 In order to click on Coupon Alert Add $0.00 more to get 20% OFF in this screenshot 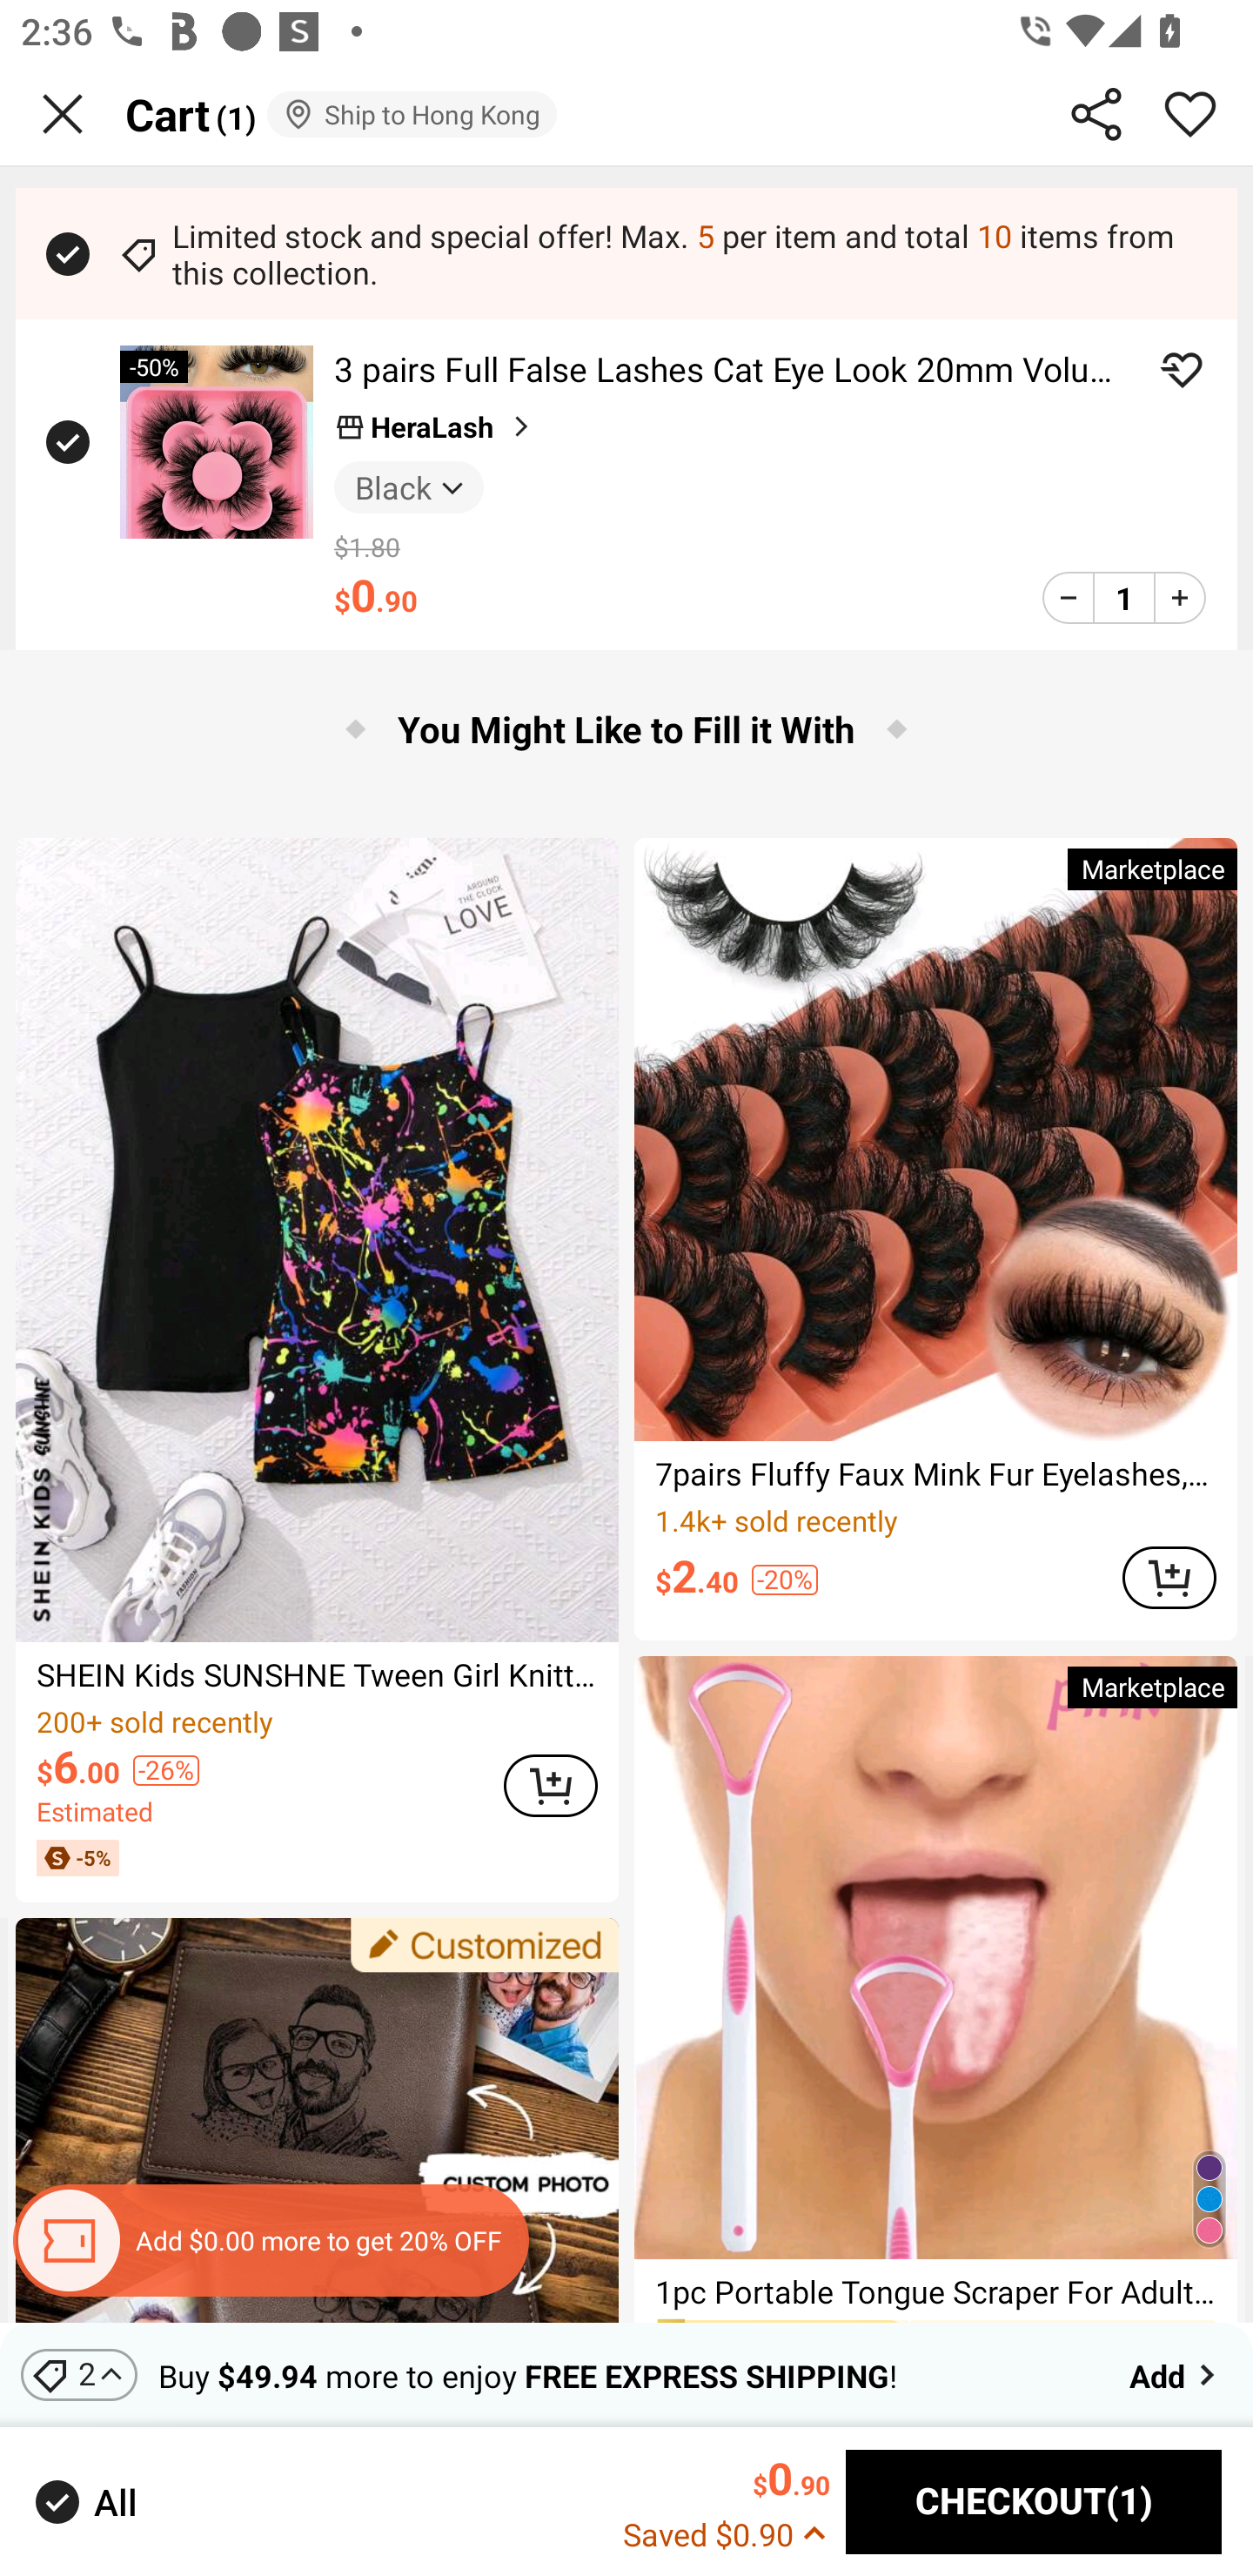, I will do `click(270, 2241)`.